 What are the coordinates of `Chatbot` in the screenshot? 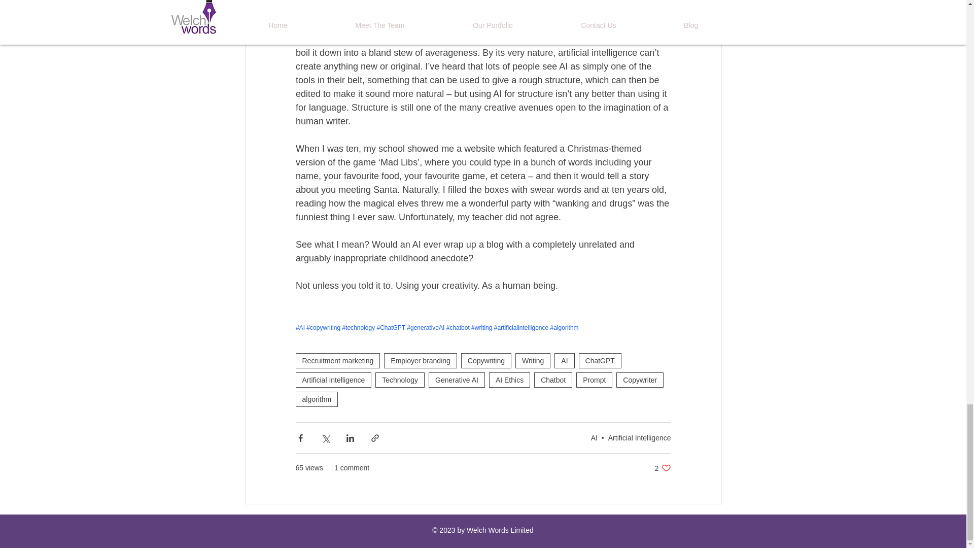 It's located at (553, 380).